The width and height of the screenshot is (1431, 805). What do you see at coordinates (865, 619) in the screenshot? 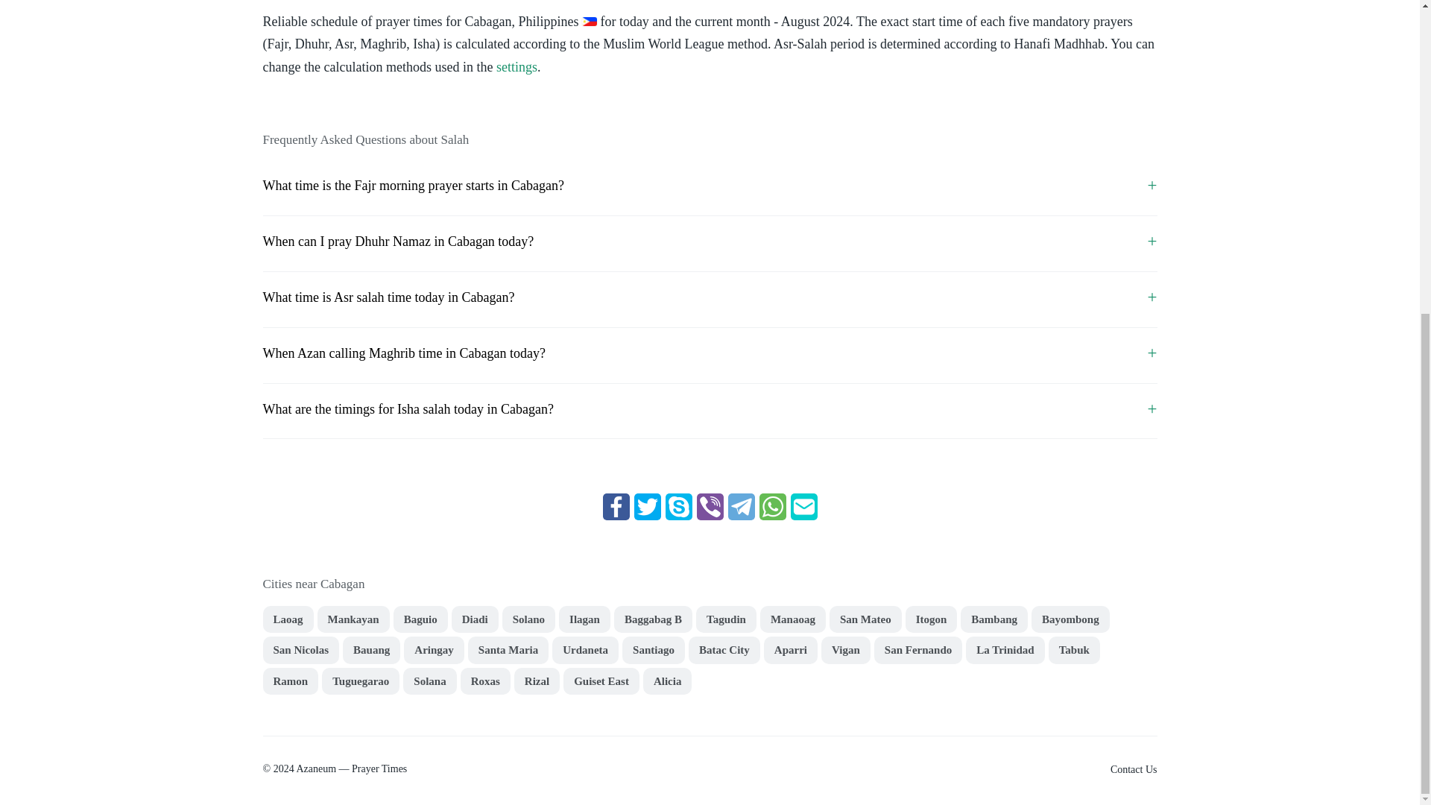
I see `Prayer Times in San Mateo` at bounding box center [865, 619].